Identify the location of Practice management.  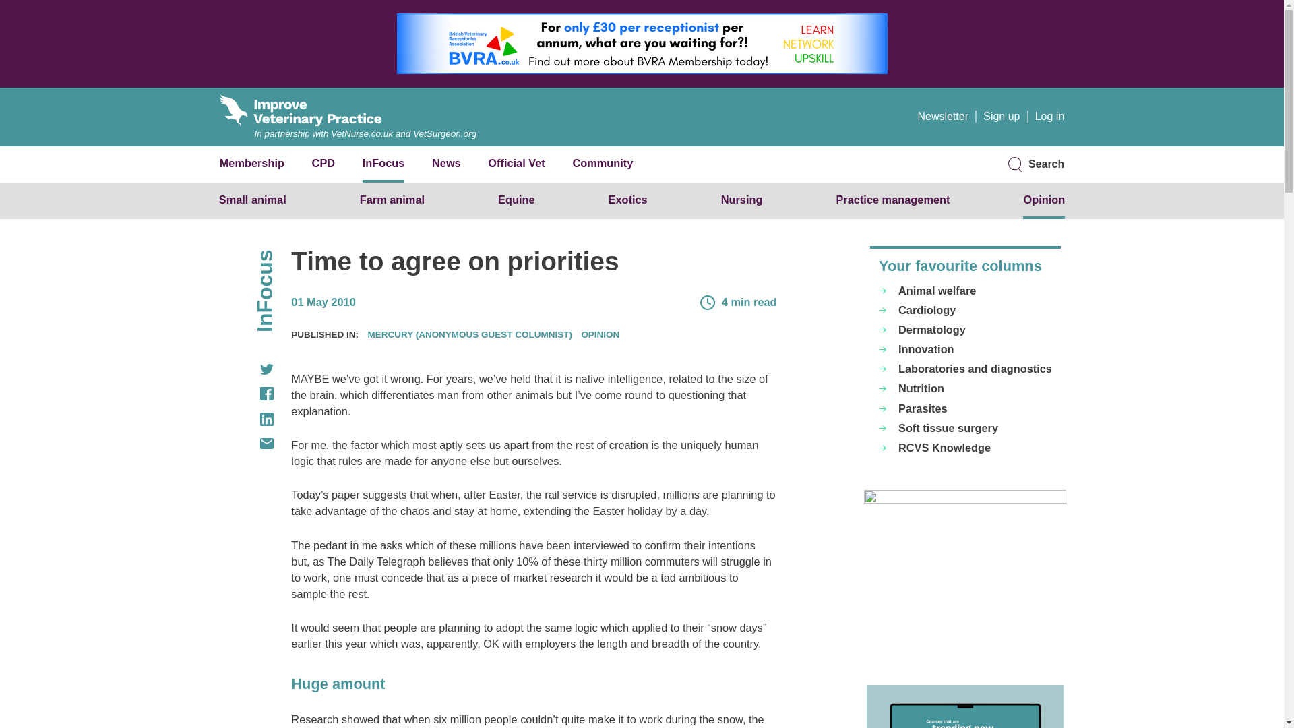
(892, 200).